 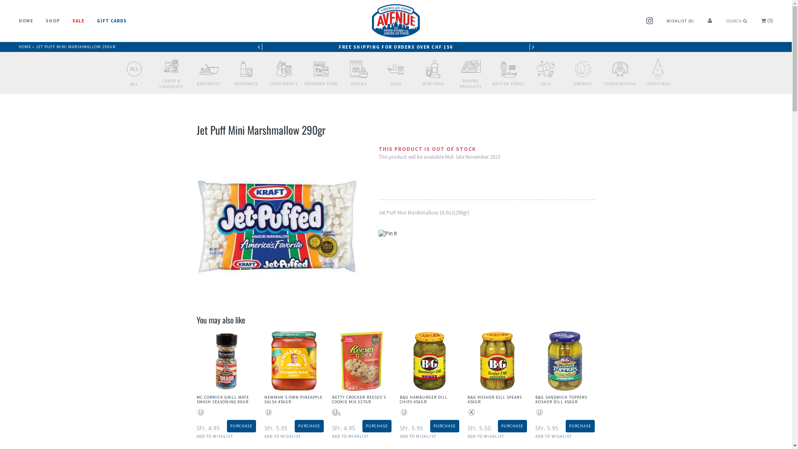 I want to click on SEARCH, so click(x=736, y=21).